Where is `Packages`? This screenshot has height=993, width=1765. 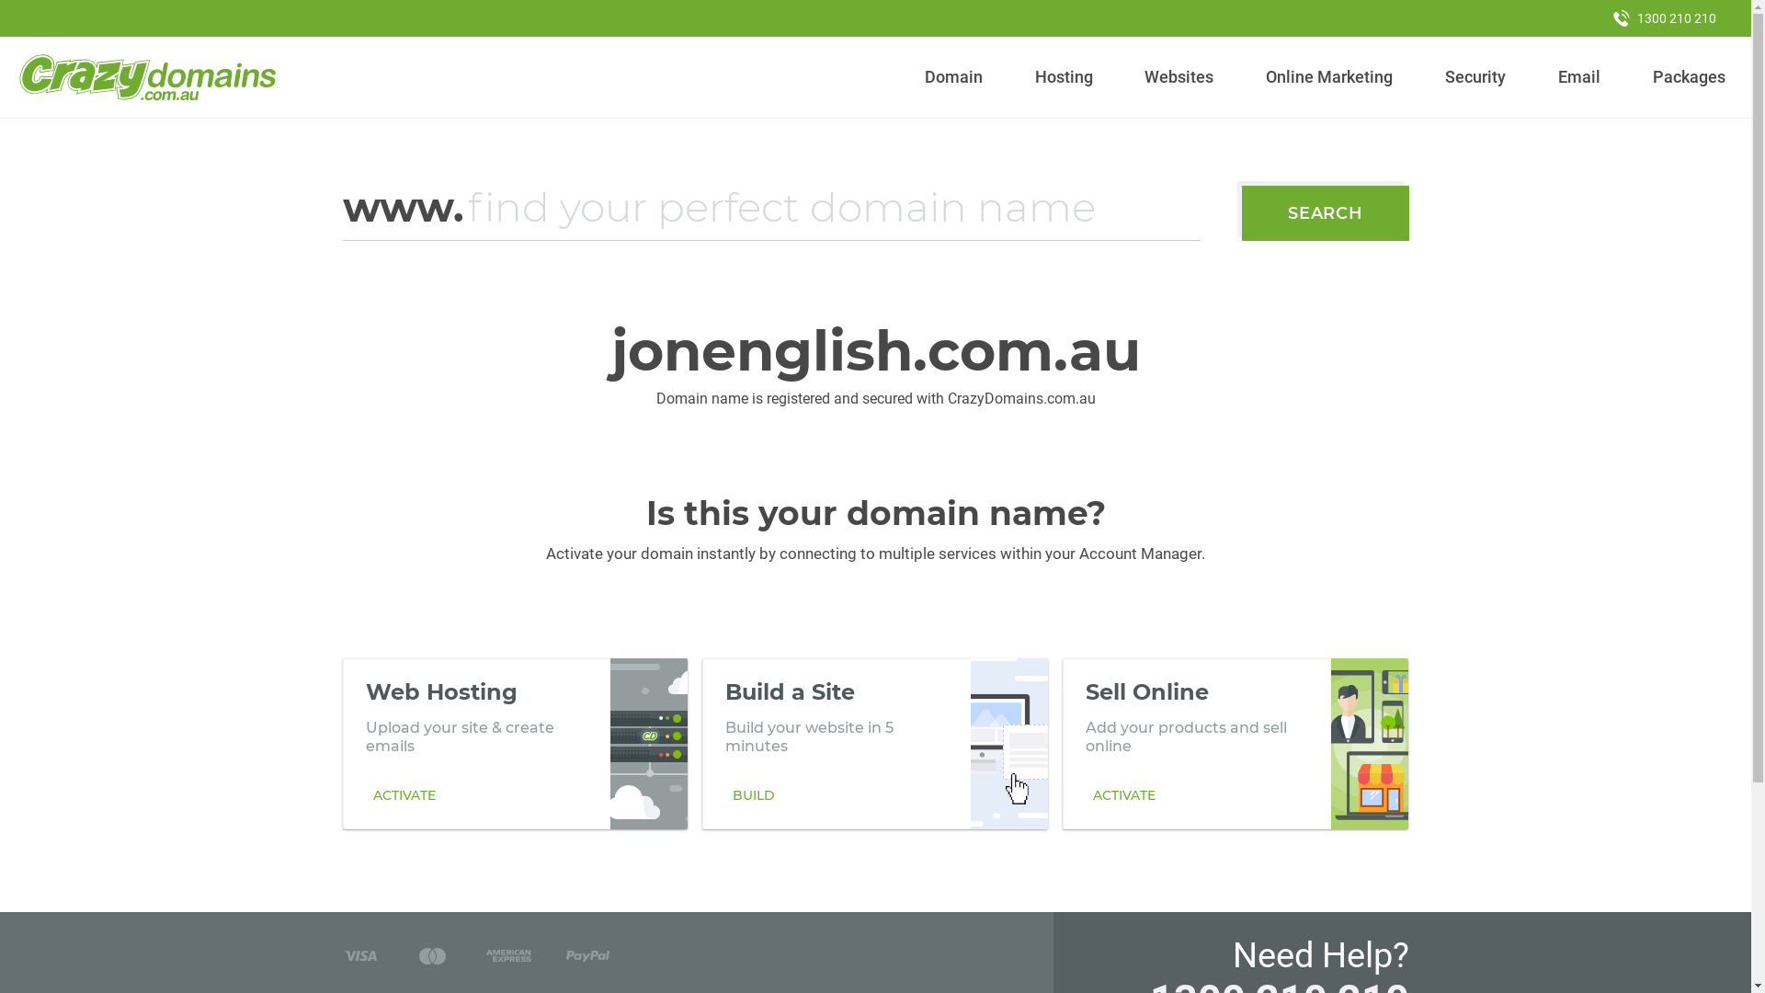
Packages is located at coordinates (1689, 77).